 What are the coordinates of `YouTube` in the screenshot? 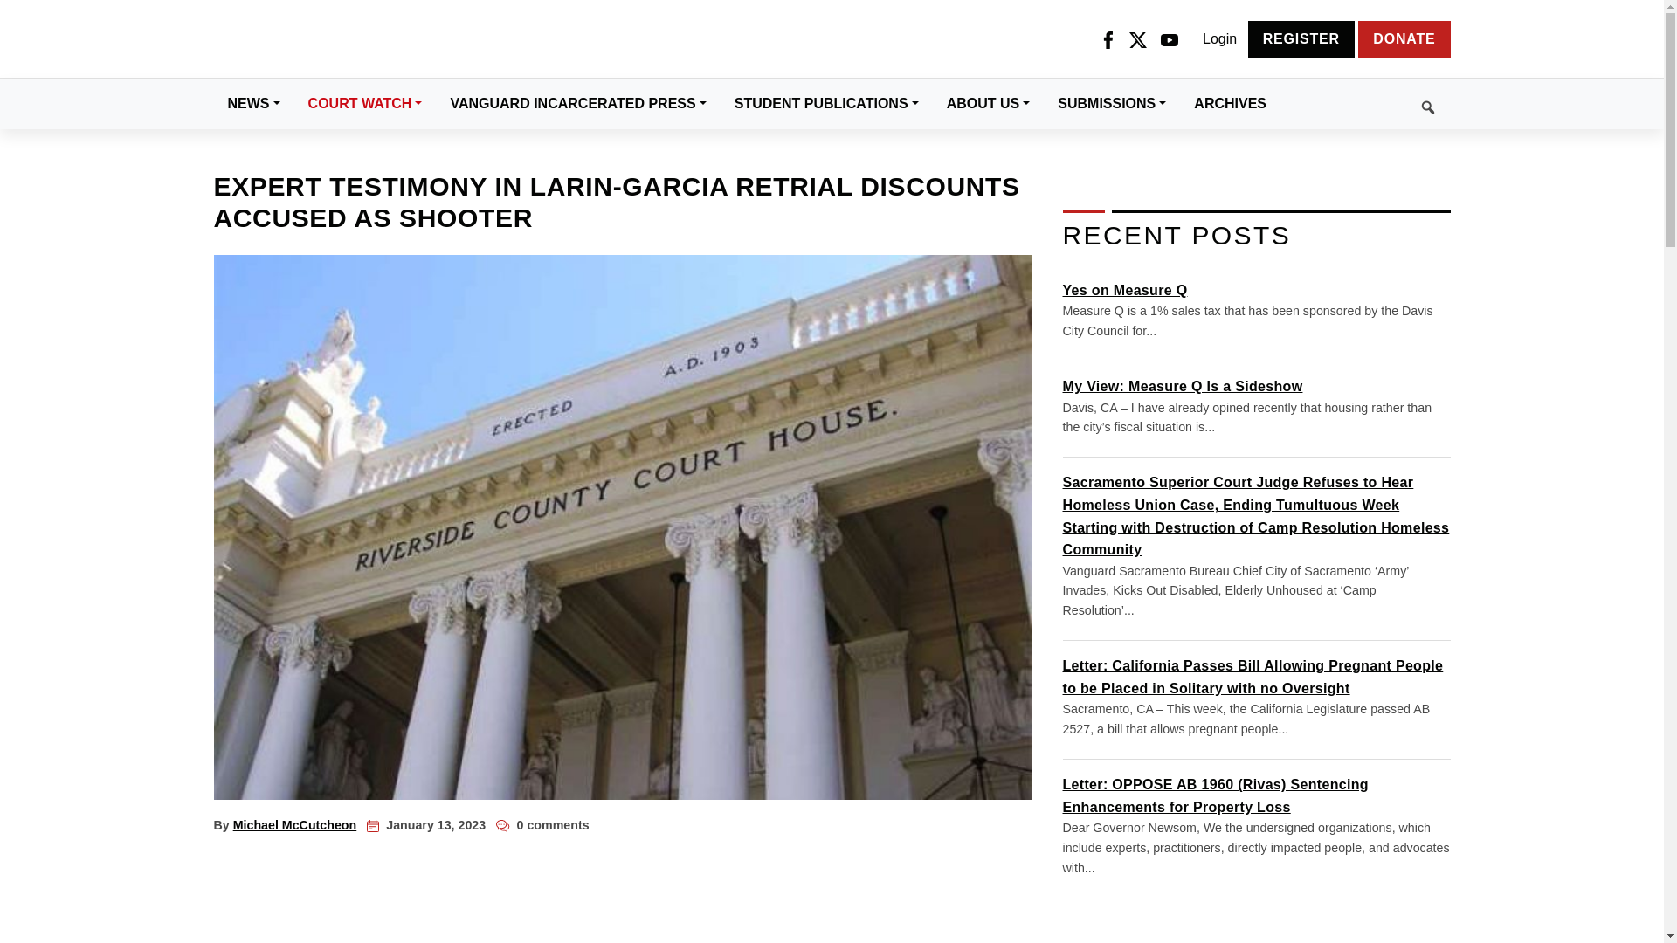 It's located at (1169, 39).